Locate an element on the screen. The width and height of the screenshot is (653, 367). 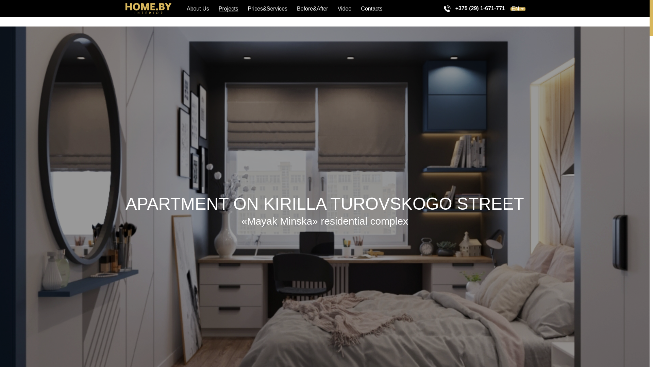
Projects is located at coordinates (229, 9).